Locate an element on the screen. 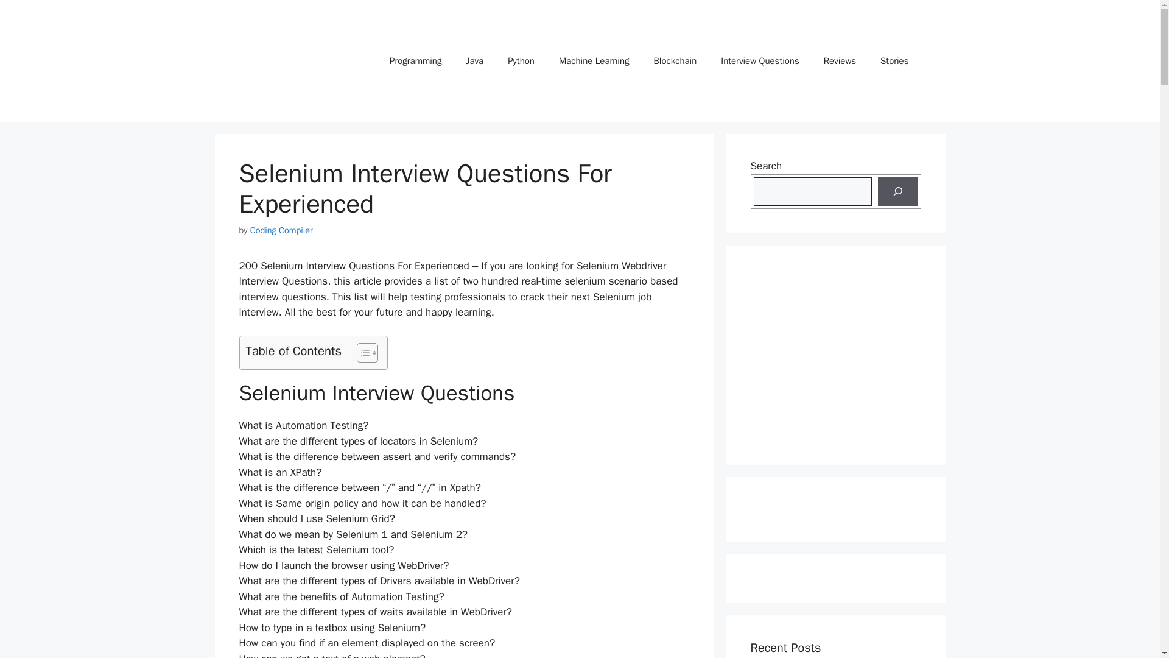 Image resolution: width=1169 pixels, height=658 pixels. Reviews is located at coordinates (840, 61).